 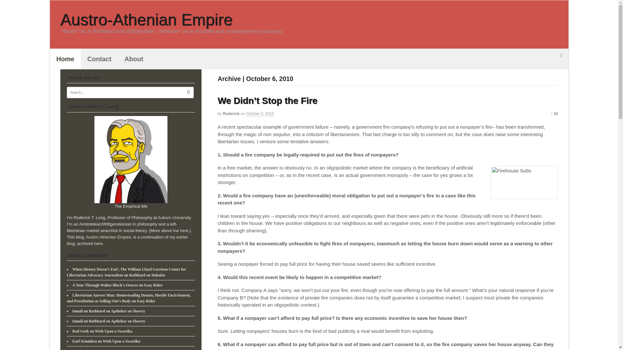 I want to click on Contact, so click(x=99, y=59).